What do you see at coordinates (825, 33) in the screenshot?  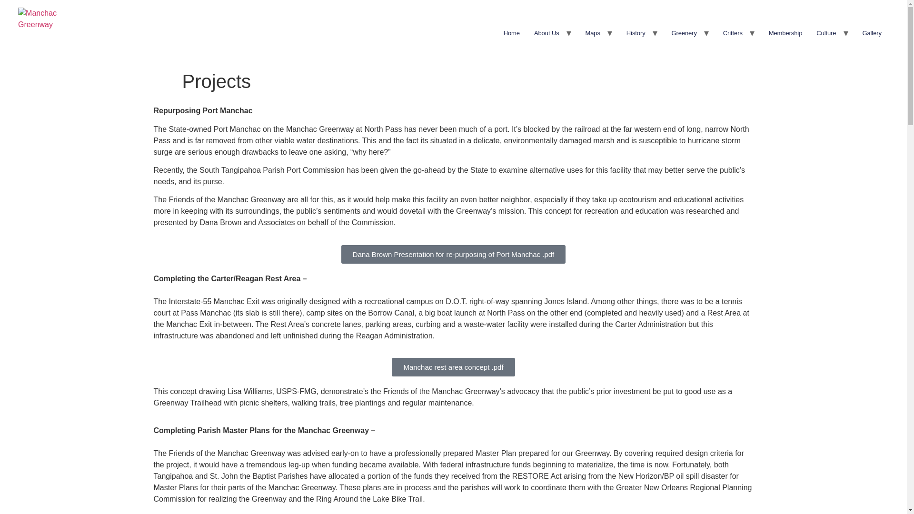 I see `Culture` at bounding box center [825, 33].